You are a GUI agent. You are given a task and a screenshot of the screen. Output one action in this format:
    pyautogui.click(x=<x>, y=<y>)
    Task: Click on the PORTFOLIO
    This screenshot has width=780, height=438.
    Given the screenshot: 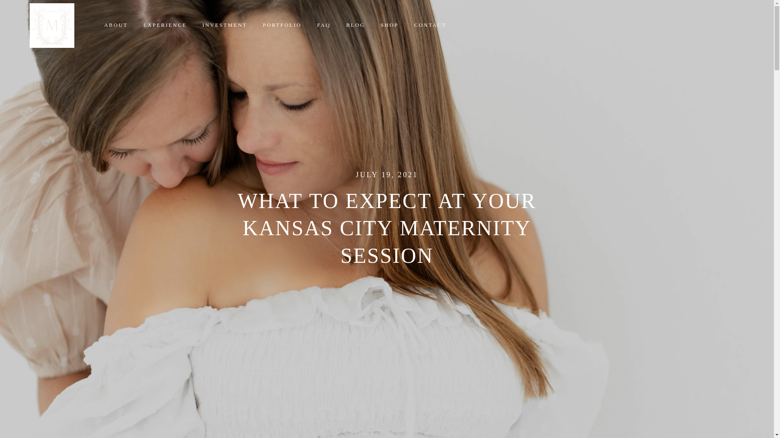 What is the action you would take?
    pyautogui.click(x=282, y=25)
    